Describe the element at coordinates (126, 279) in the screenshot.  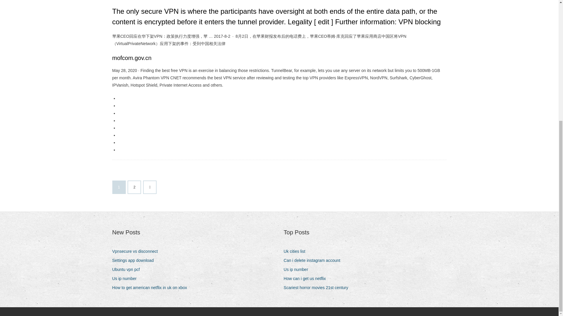
I see `Us ip number` at that location.